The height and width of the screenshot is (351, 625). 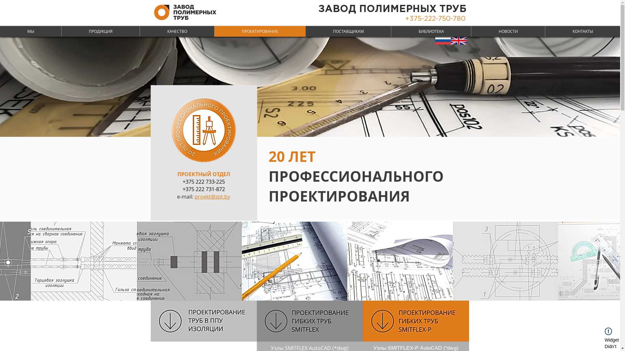 What do you see at coordinates (212, 197) in the screenshot?
I see `proekt@zpt.by` at bounding box center [212, 197].